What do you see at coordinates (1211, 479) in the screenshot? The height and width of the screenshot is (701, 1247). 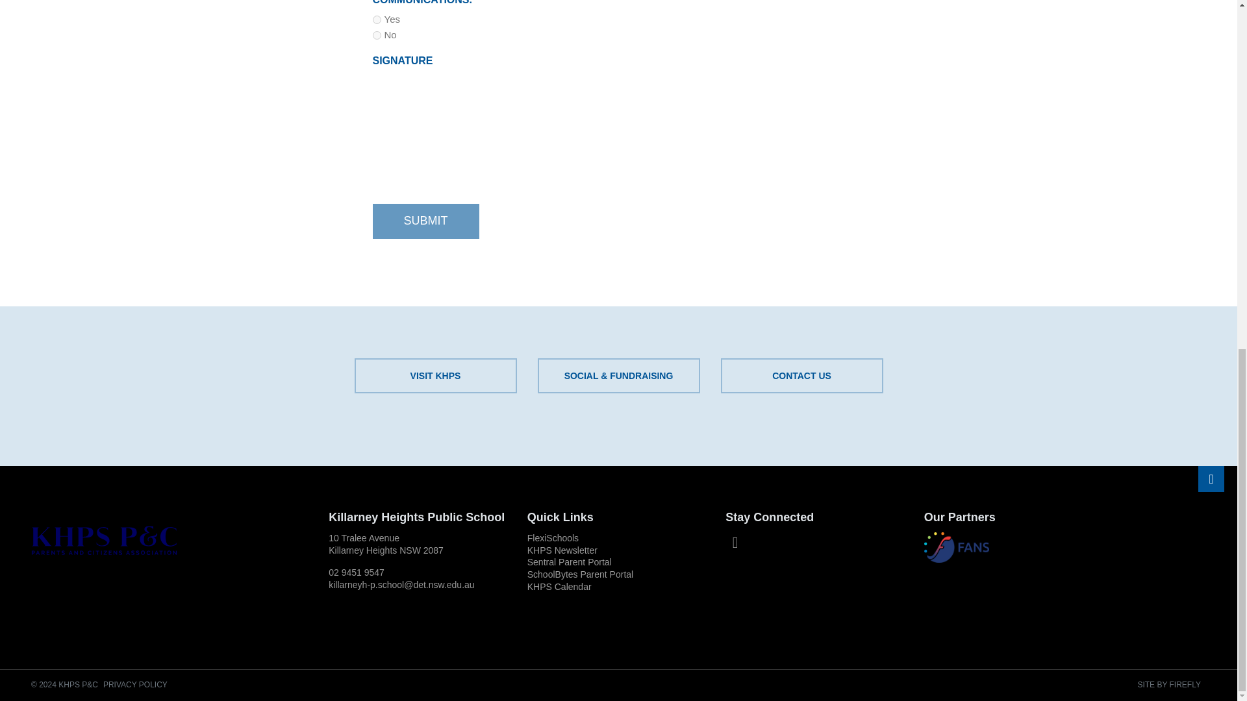 I see `back to top` at bounding box center [1211, 479].